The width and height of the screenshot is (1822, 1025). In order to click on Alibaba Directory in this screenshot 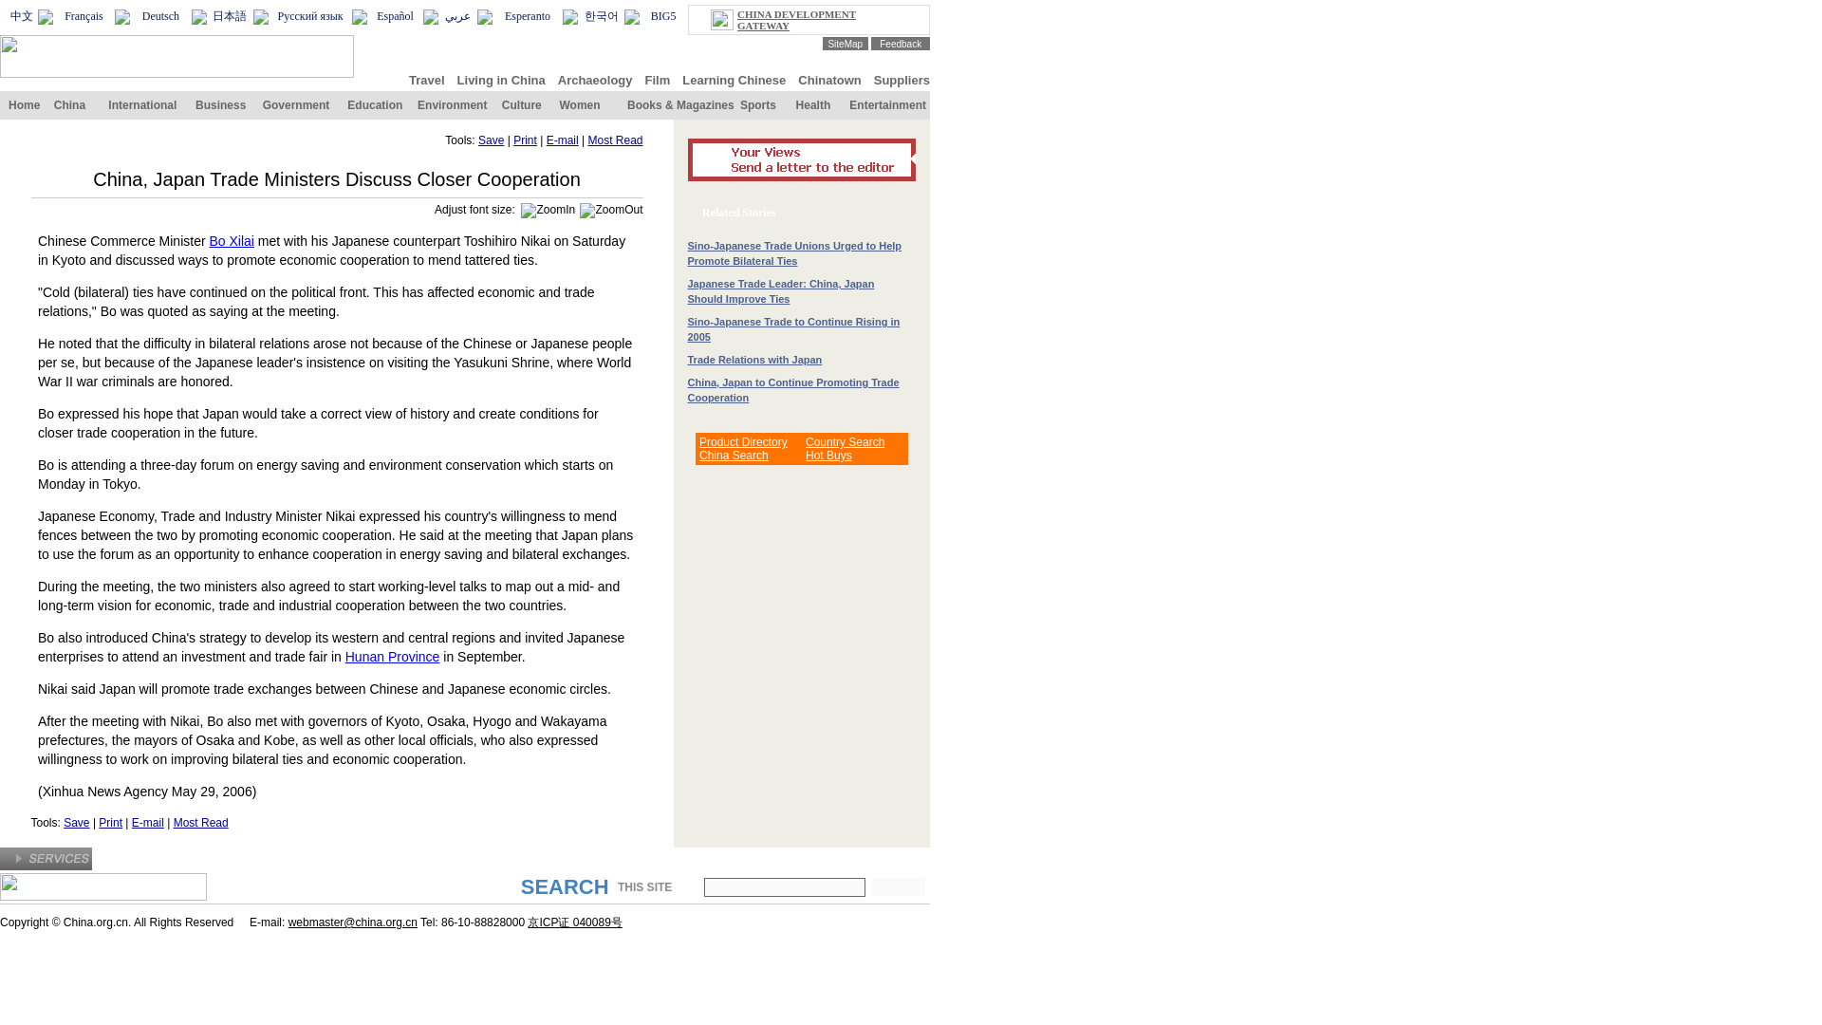, I will do `click(743, 442)`.